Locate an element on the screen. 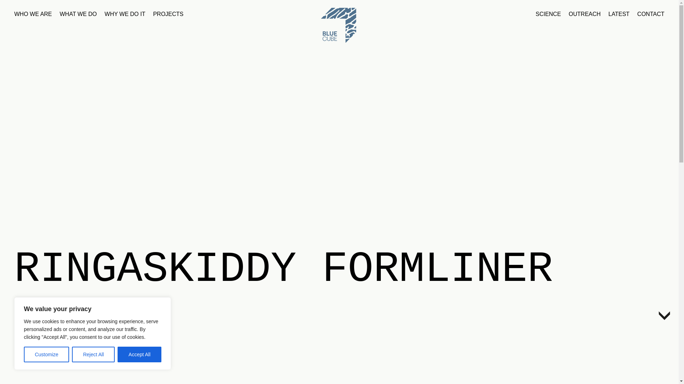  Accept All is located at coordinates (140, 354).